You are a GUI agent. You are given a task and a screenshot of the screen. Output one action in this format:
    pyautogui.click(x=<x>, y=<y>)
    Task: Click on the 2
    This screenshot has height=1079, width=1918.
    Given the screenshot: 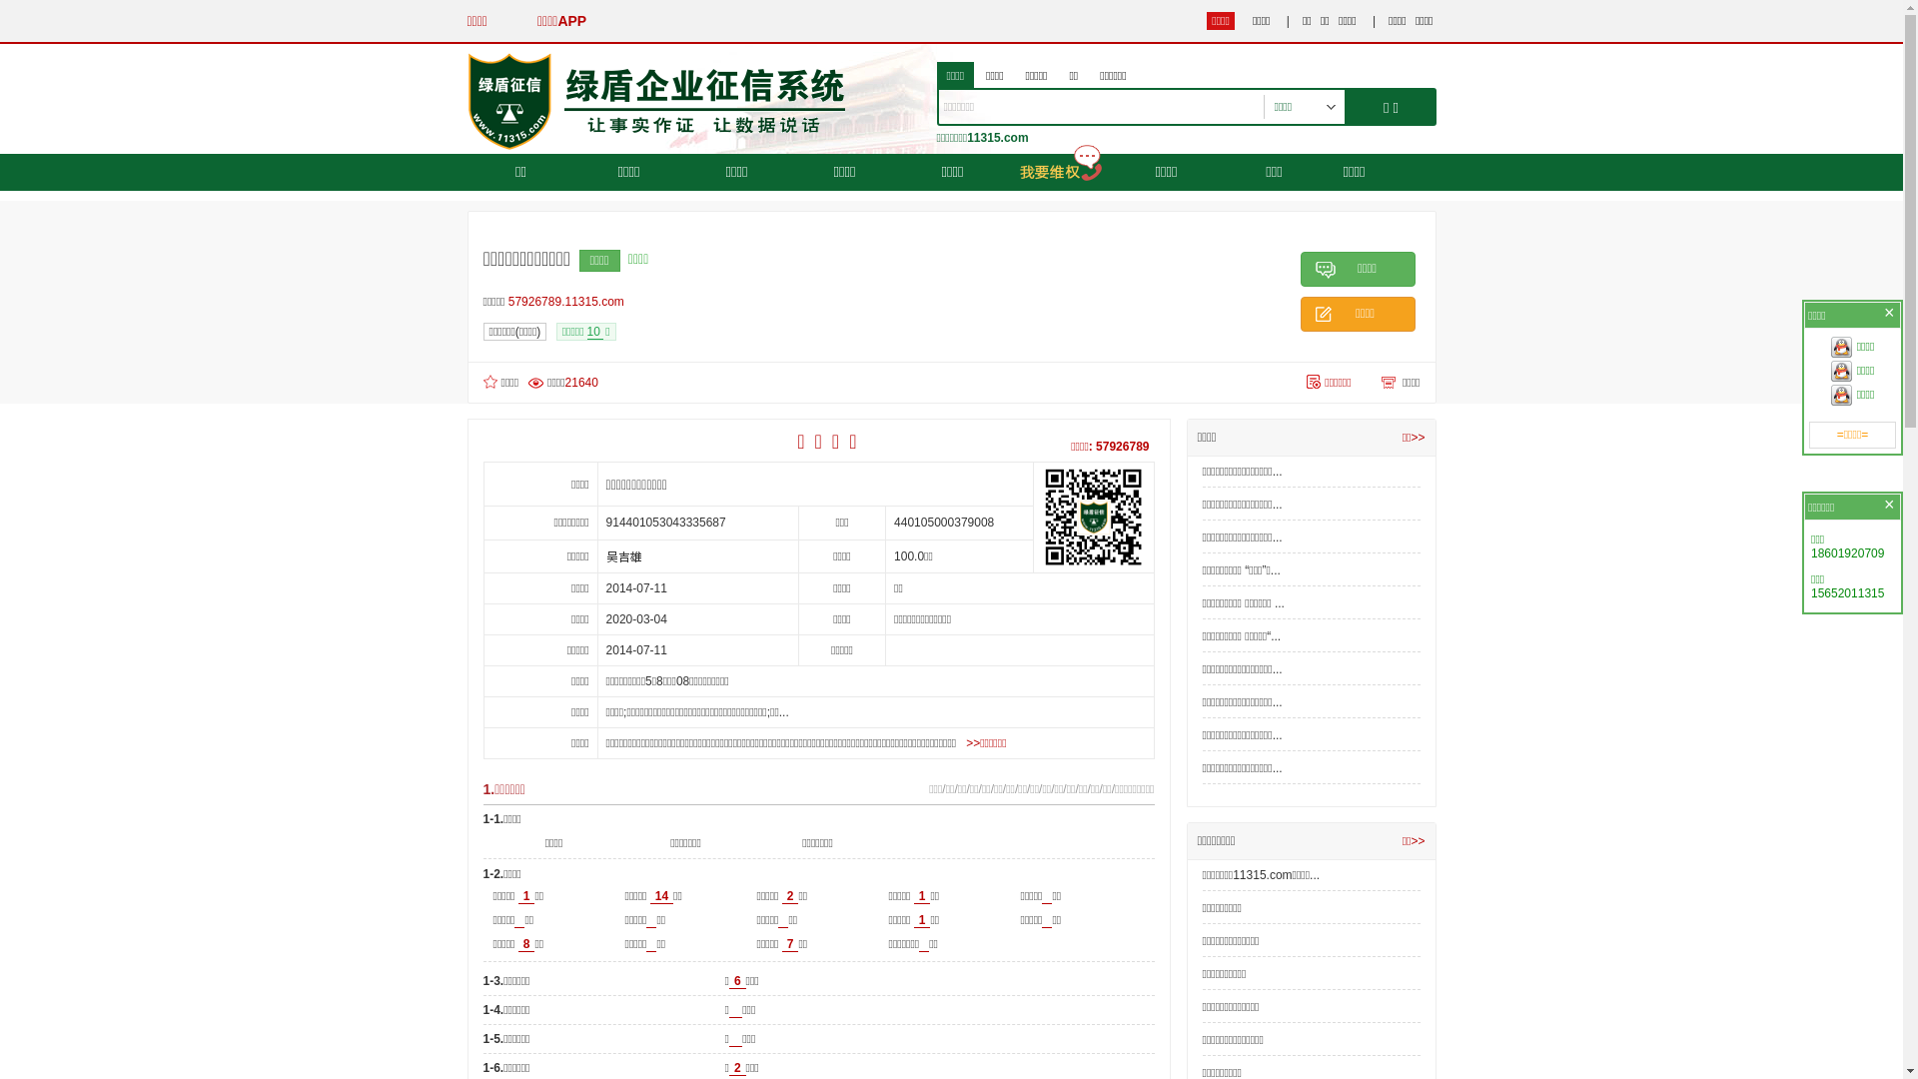 What is the action you would take?
    pyautogui.click(x=737, y=1069)
    